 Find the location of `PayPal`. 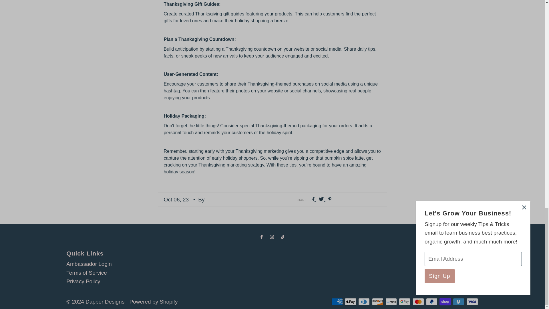

PayPal is located at coordinates (432, 302).